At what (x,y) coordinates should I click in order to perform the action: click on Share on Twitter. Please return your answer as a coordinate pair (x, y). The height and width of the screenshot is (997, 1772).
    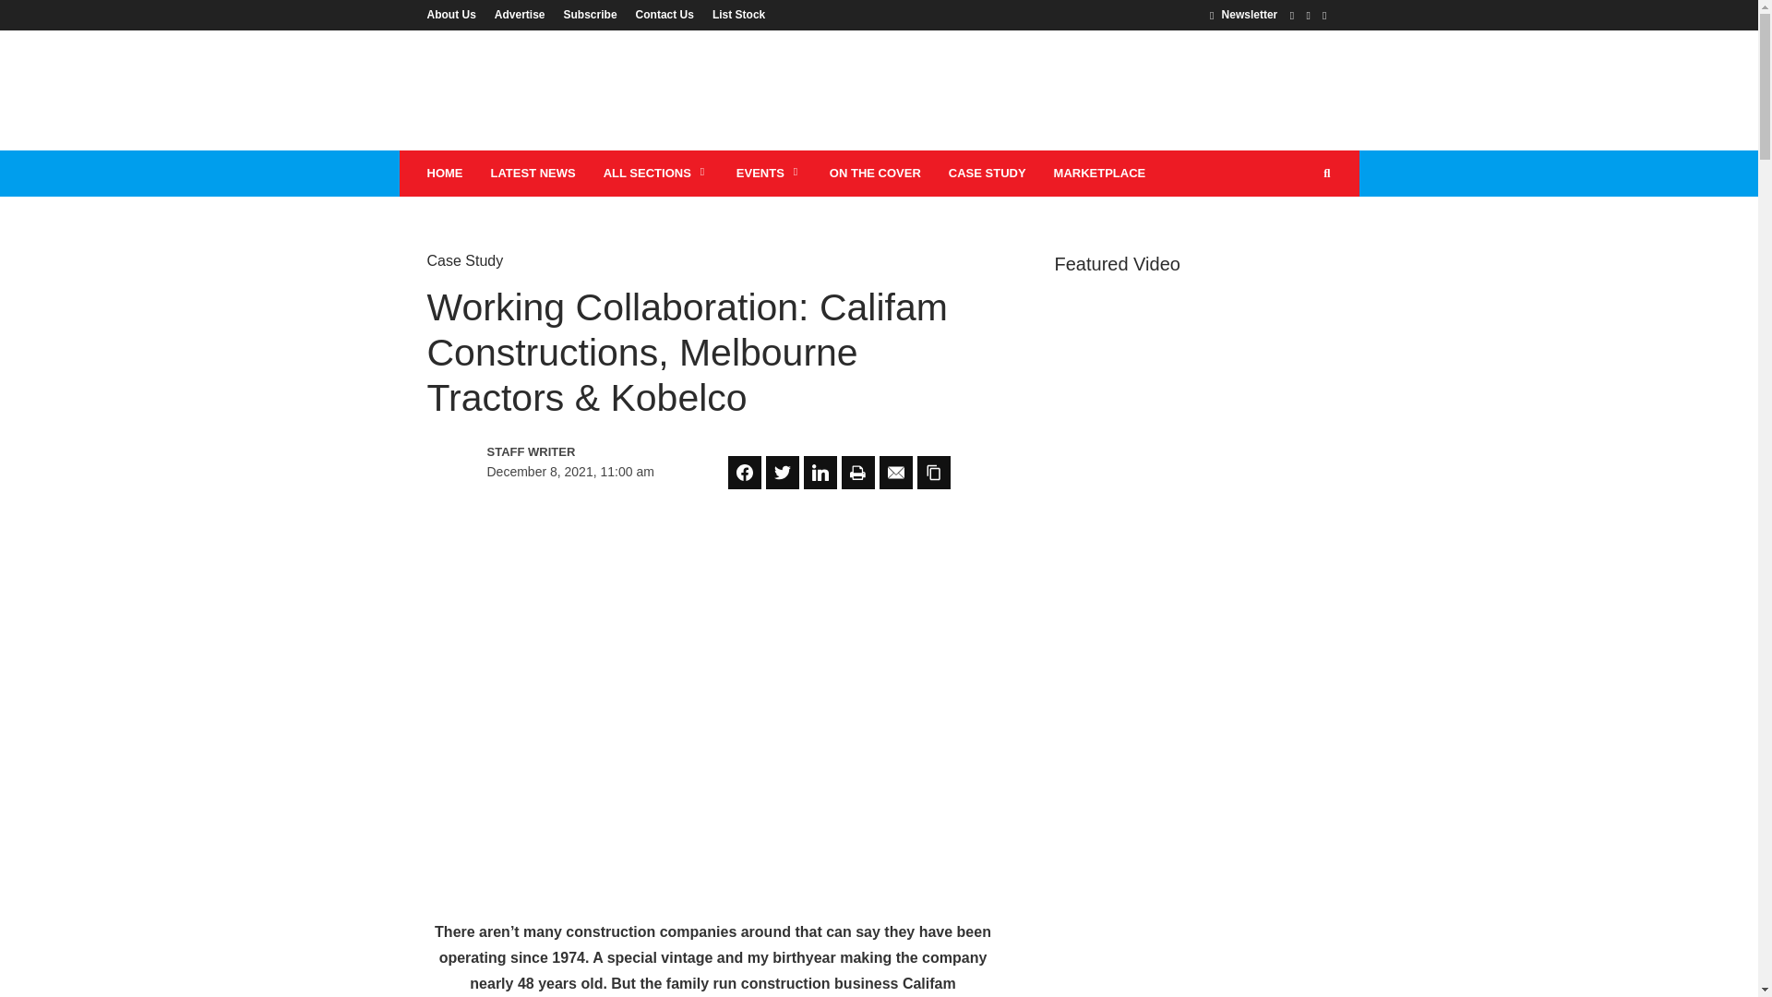
    Looking at the image, I should click on (782, 473).